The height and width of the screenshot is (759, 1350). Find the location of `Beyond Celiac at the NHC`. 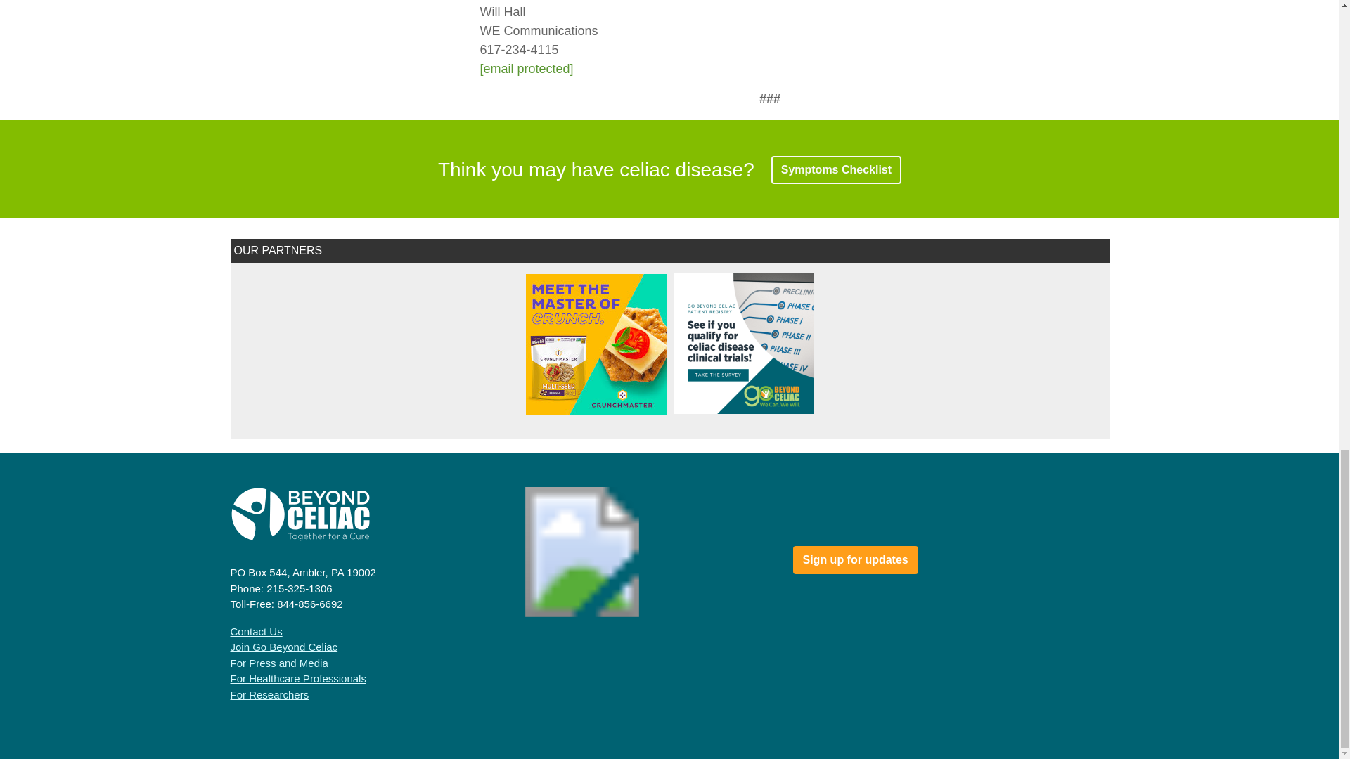

Beyond Celiac at the NHC is located at coordinates (667, 520).